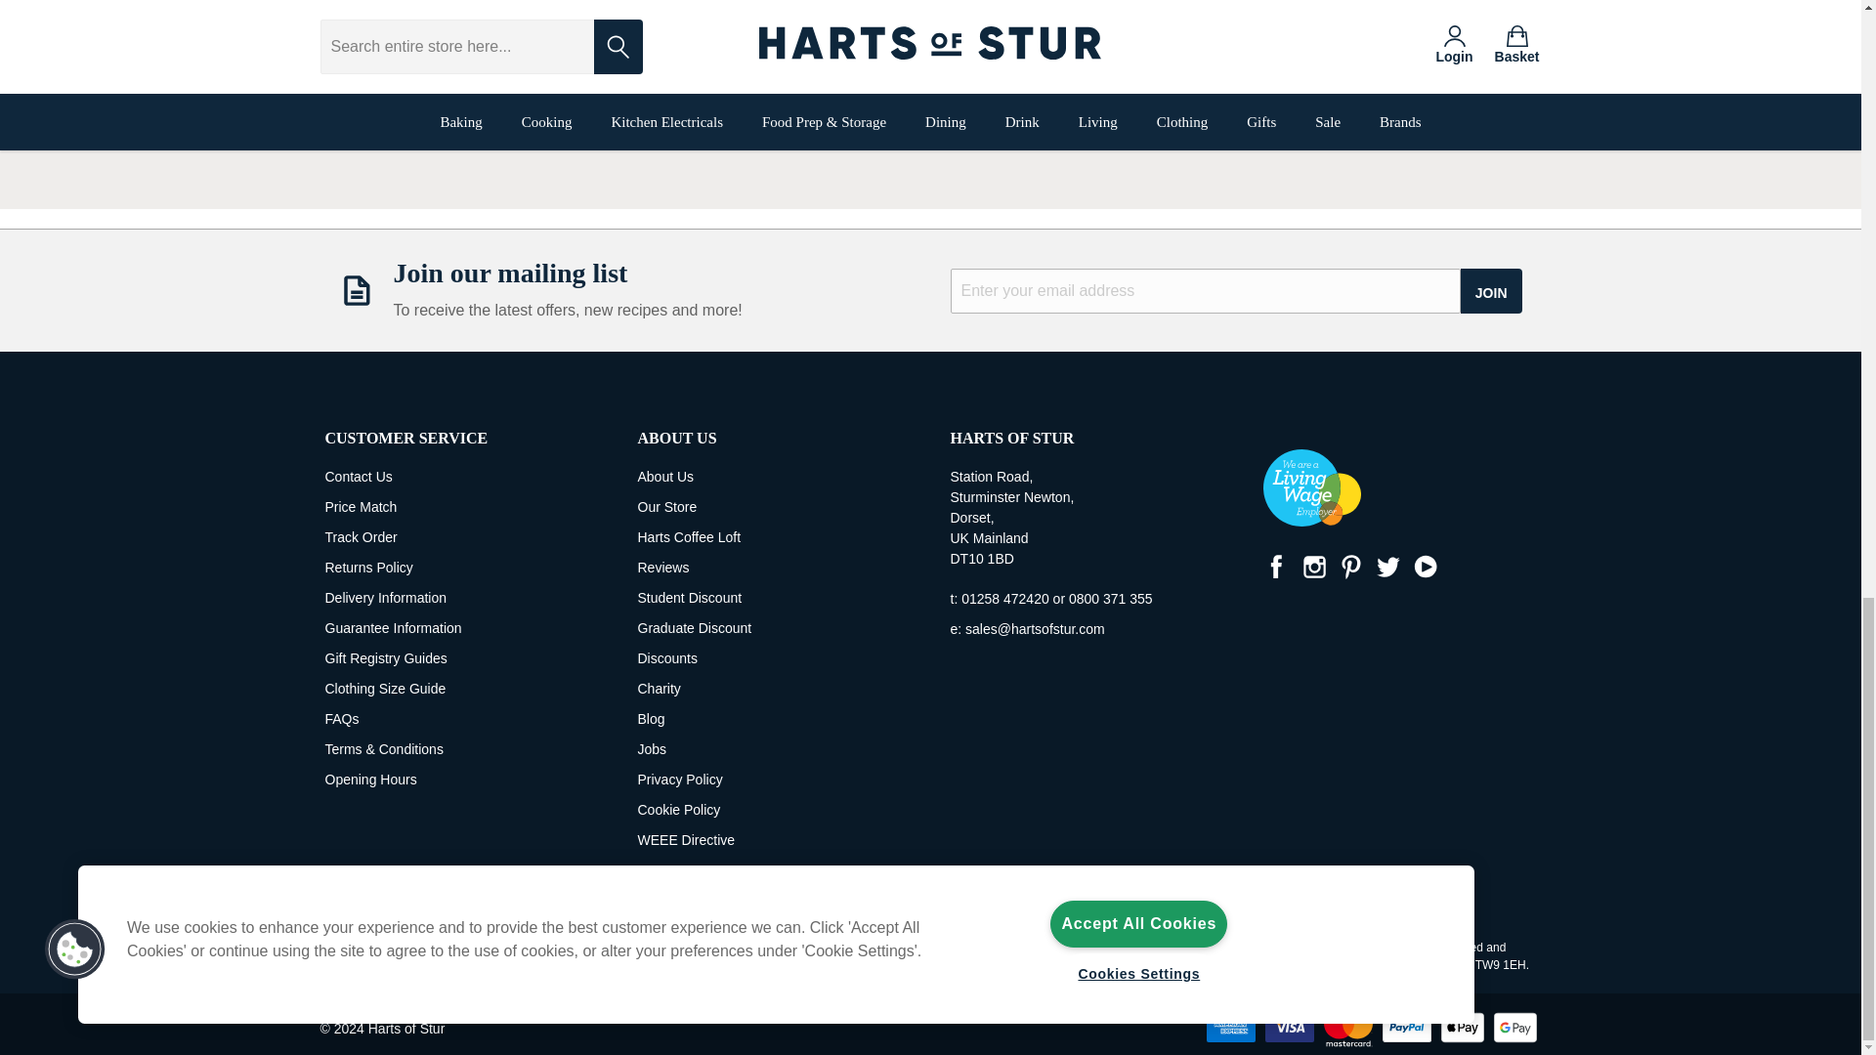 The height and width of the screenshot is (1055, 1876). I want to click on Twitter, so click(1387, 567).